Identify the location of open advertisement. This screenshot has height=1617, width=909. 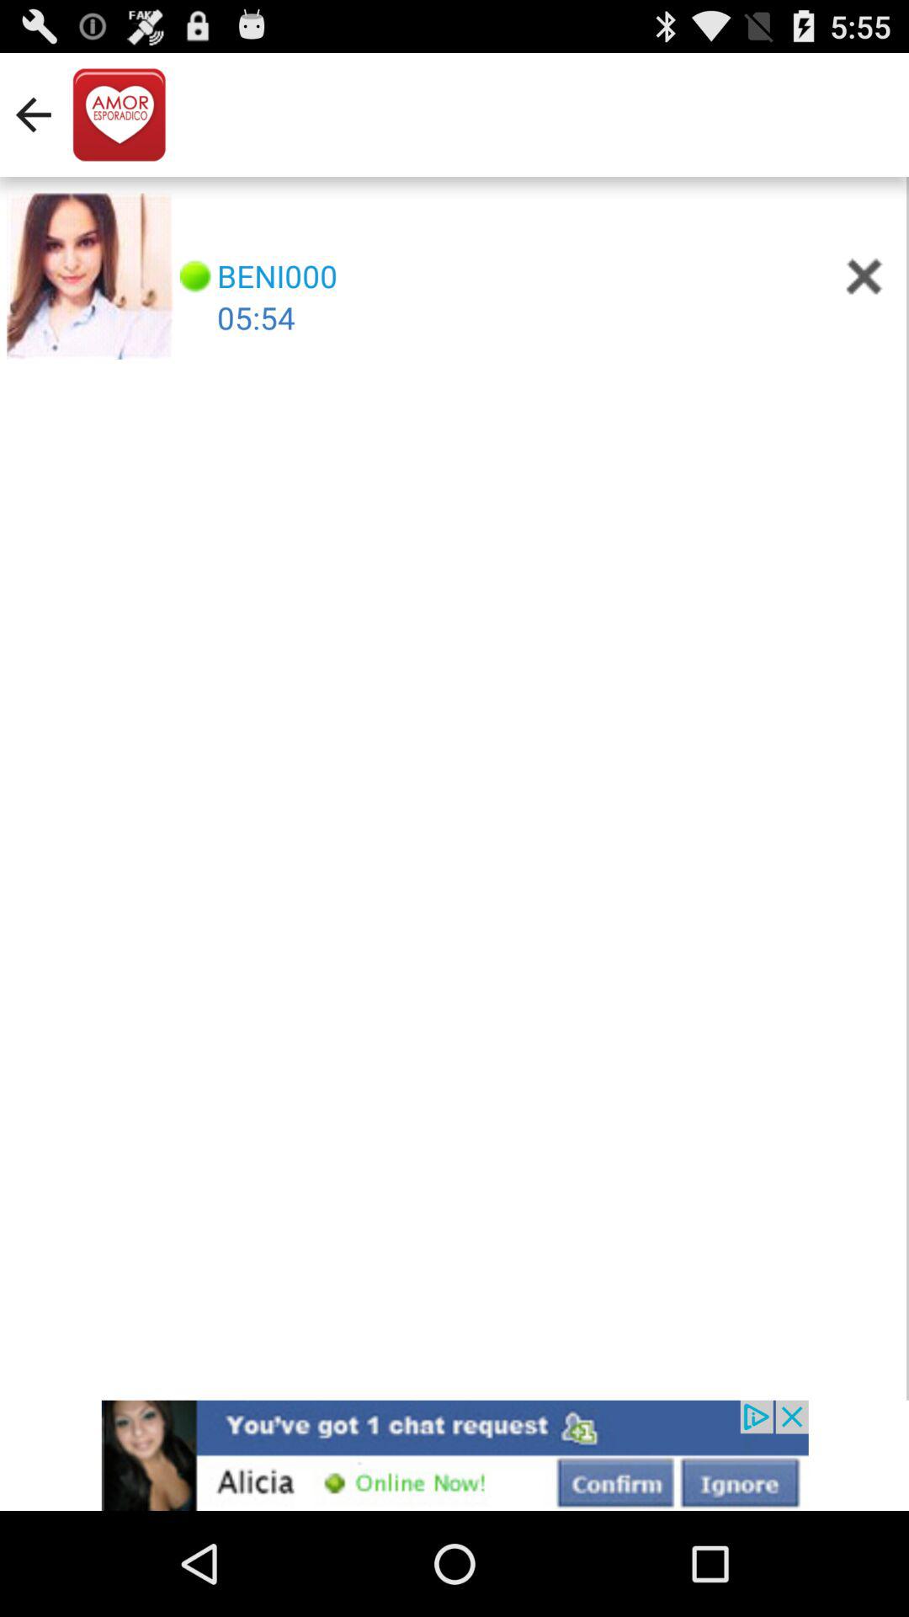
(454, 1455).